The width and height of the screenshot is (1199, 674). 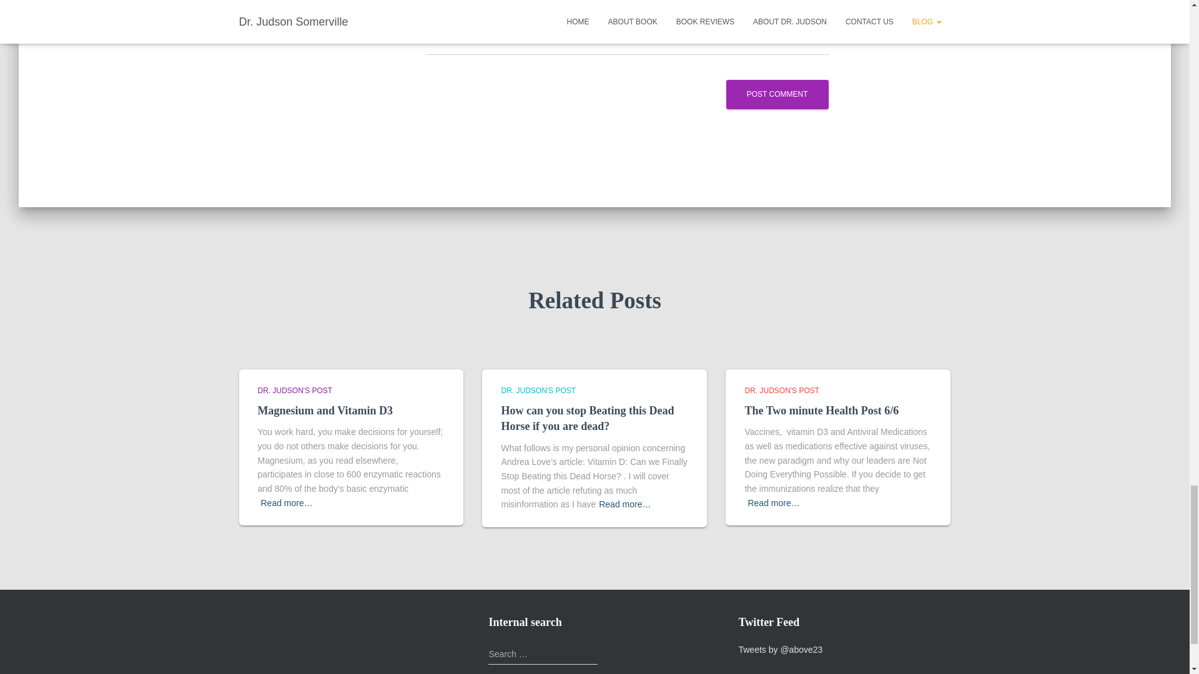 What do you see at coordinates (782, 390) in the screenshot?
I see `View all posts in Dr. Judson's post` at bounding box center [782, 390].